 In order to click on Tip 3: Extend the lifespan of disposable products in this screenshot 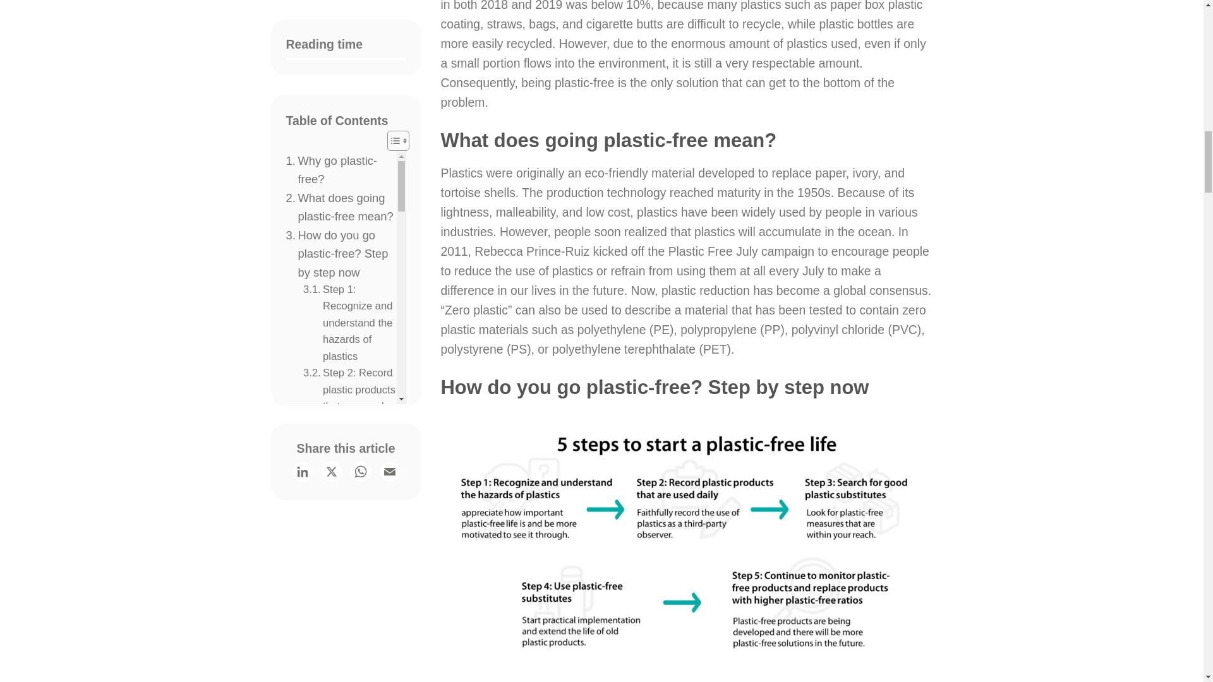, I will do `click(350, 67)`.